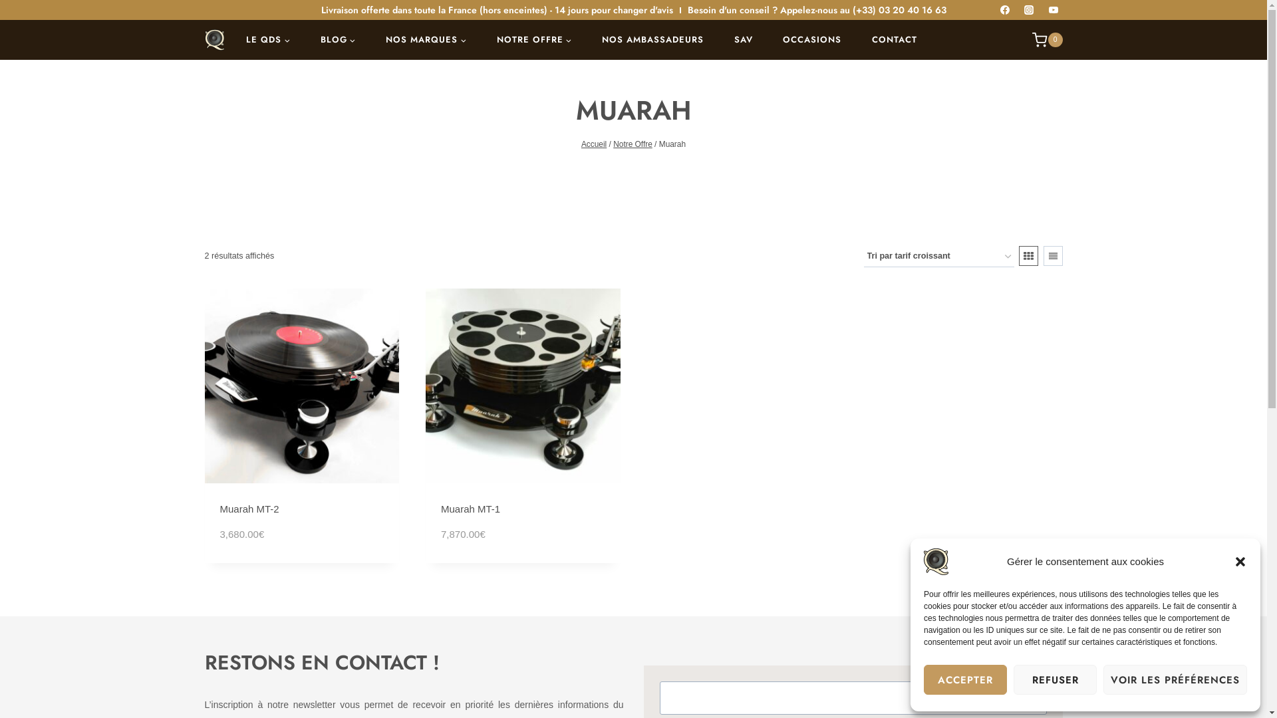 This screenshot has height=718, width=1277. I want to click on Accueil, so click(594, 144).